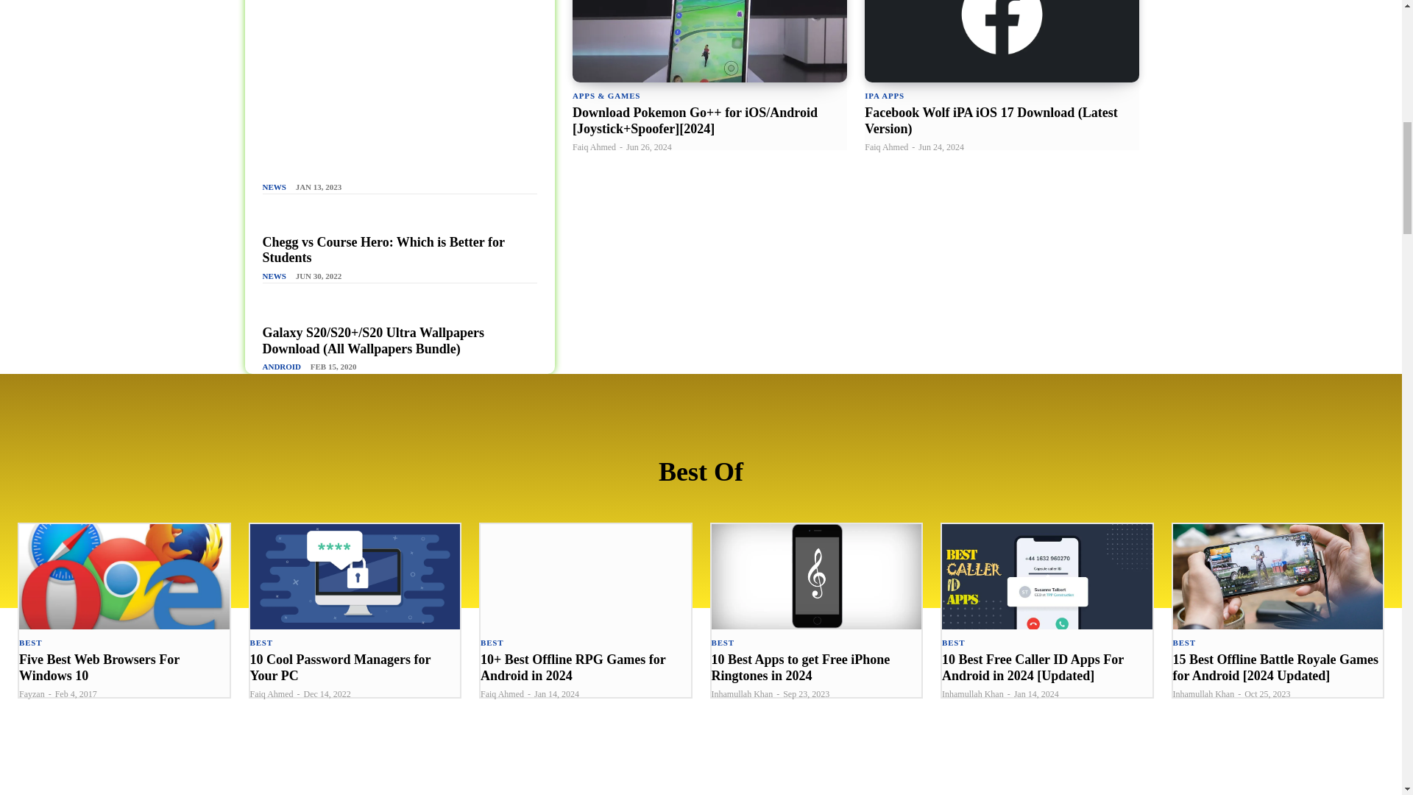 The image size is (1413, 795). Describe the element at coordinates (281, 367) in the screenshot. I see `ANDROID` at that location.